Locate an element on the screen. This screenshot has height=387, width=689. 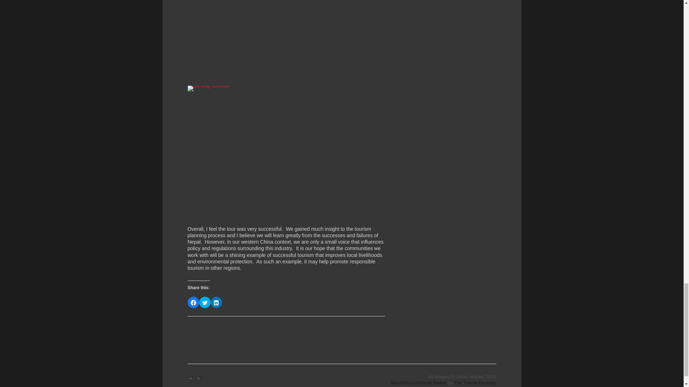
Click to share on Twitter is located at coordinates (205, 302).